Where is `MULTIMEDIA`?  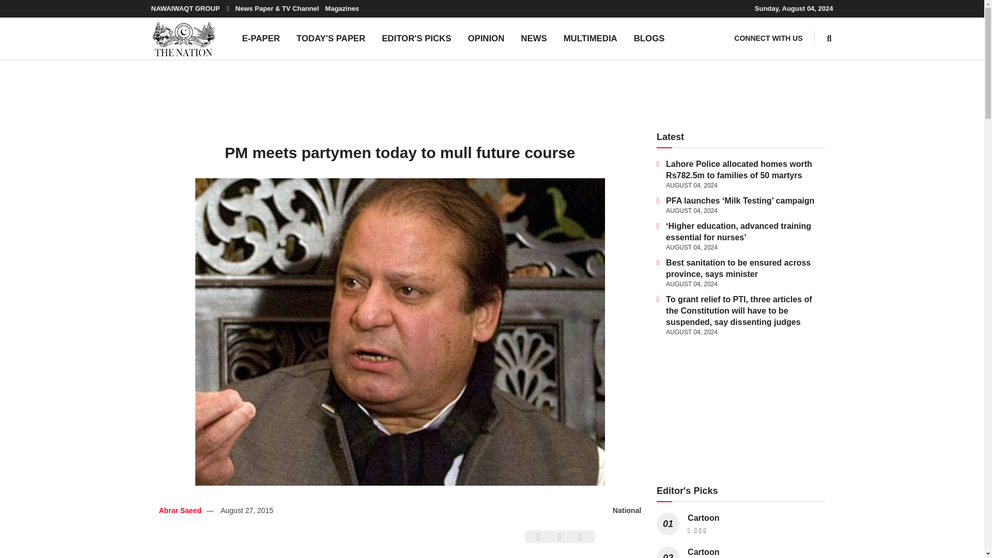
MULTIMEDIA is located at coordinates (591, 38).